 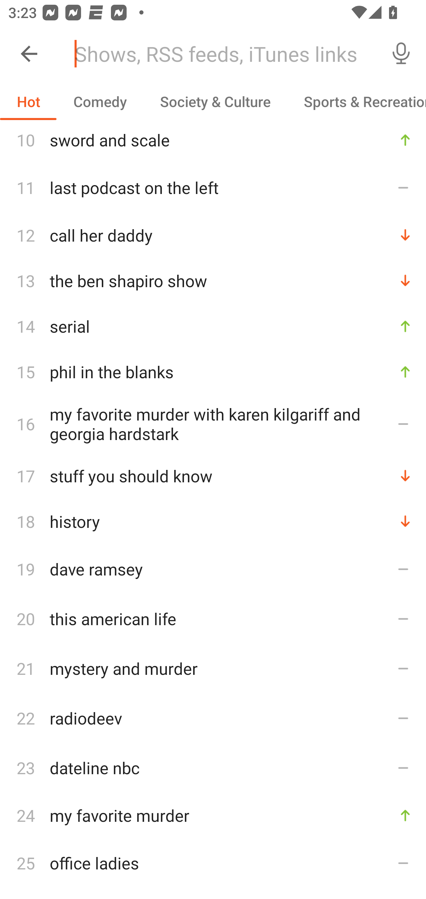 What do you see at coordinates (213, 476) in the screenshot?
I see `17 stuff you should know` at bounding box center [213, 476].